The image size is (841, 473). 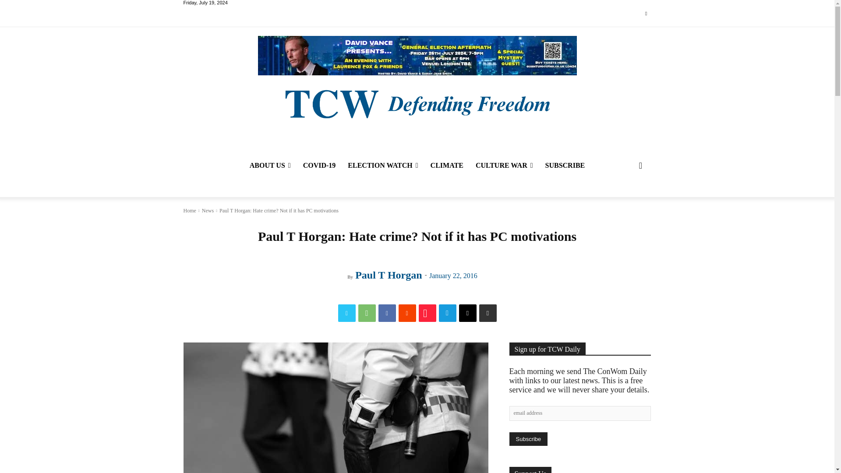 What do you see at coordinates (407, 313) in the screenshot?
I see `ReddIt` at bounding box center [407, 313].